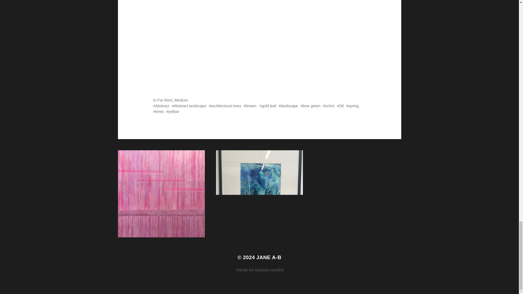  Describe the element at coordinates (189, 106) in the screenshot. I see `Abstract landscape` at that location.